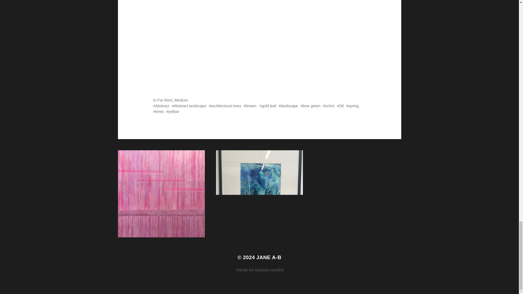  Describe the element at coordinates (189, 106) in the screenshot. I see `Abstract landscape` at that location.